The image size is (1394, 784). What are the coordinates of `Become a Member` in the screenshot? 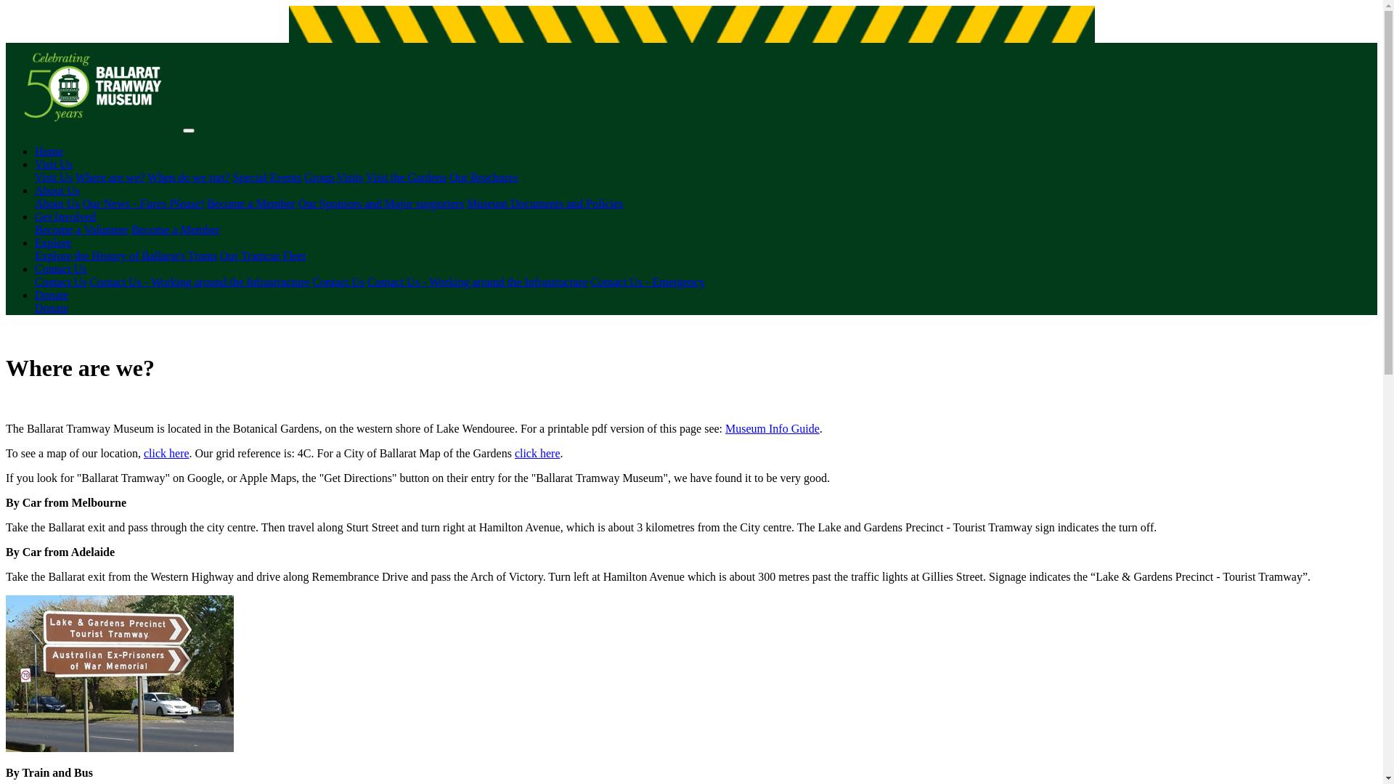 It's located at (251, 203).